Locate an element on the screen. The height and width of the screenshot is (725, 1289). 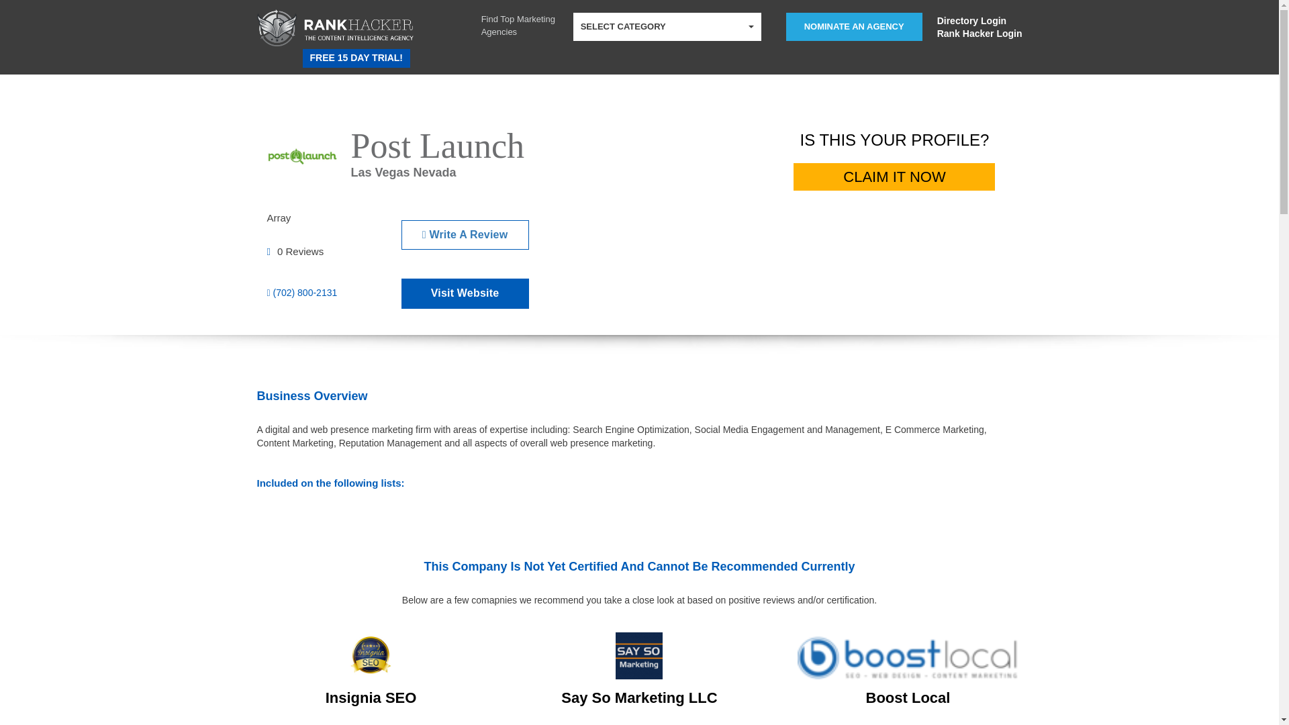
SELECT CATEGORY is located at coordinates (667, 27).